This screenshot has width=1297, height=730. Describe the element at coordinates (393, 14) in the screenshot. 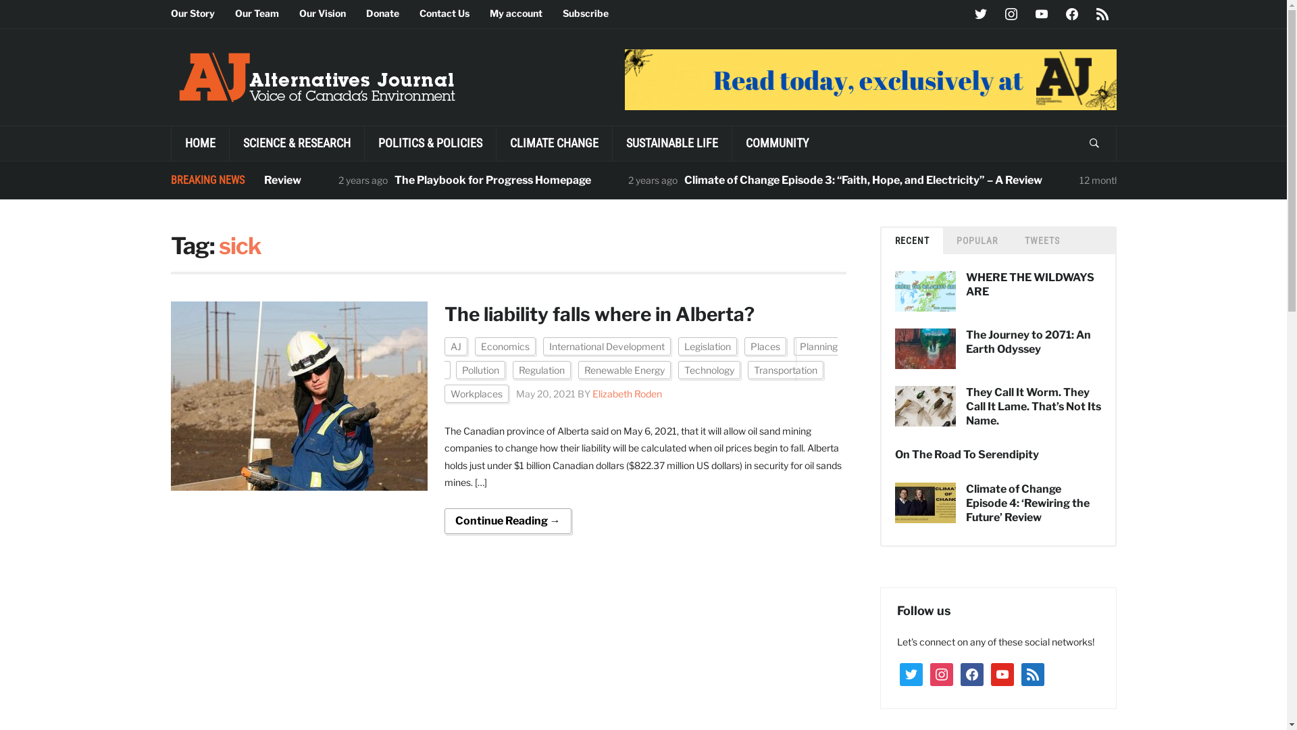

I see `Donate` at that location.